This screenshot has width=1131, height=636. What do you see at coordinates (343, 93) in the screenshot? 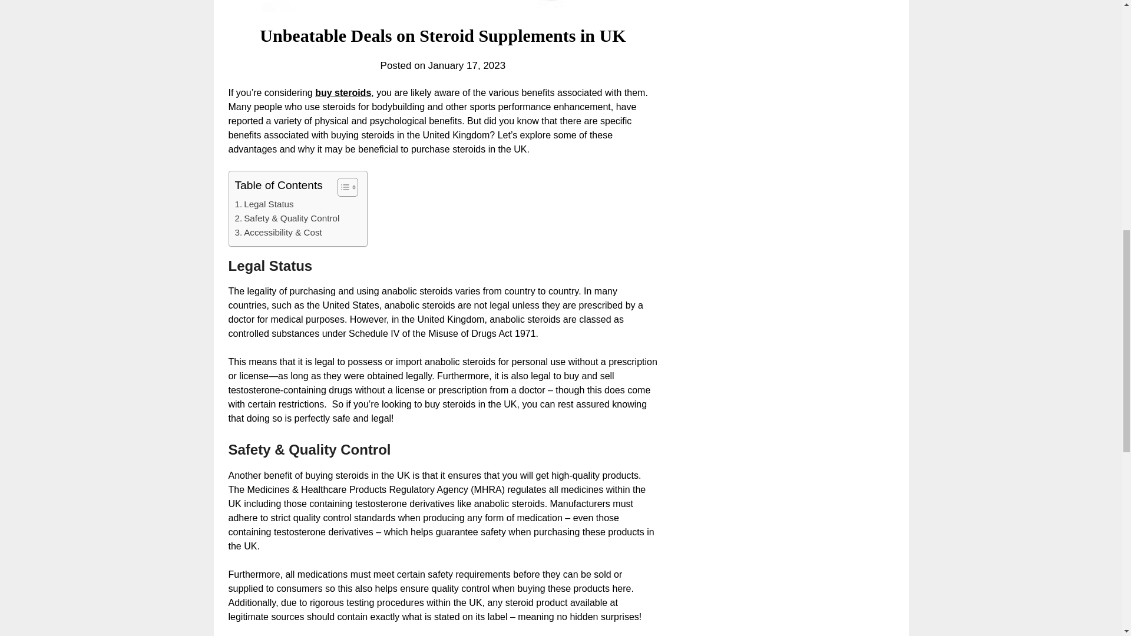
I see `buy steroids` at bounding box center [343, 93].